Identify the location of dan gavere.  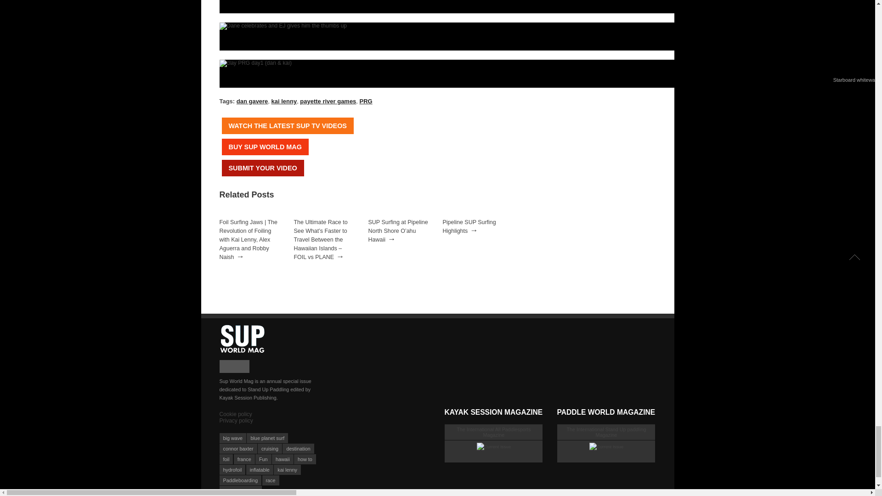
(252, 101).